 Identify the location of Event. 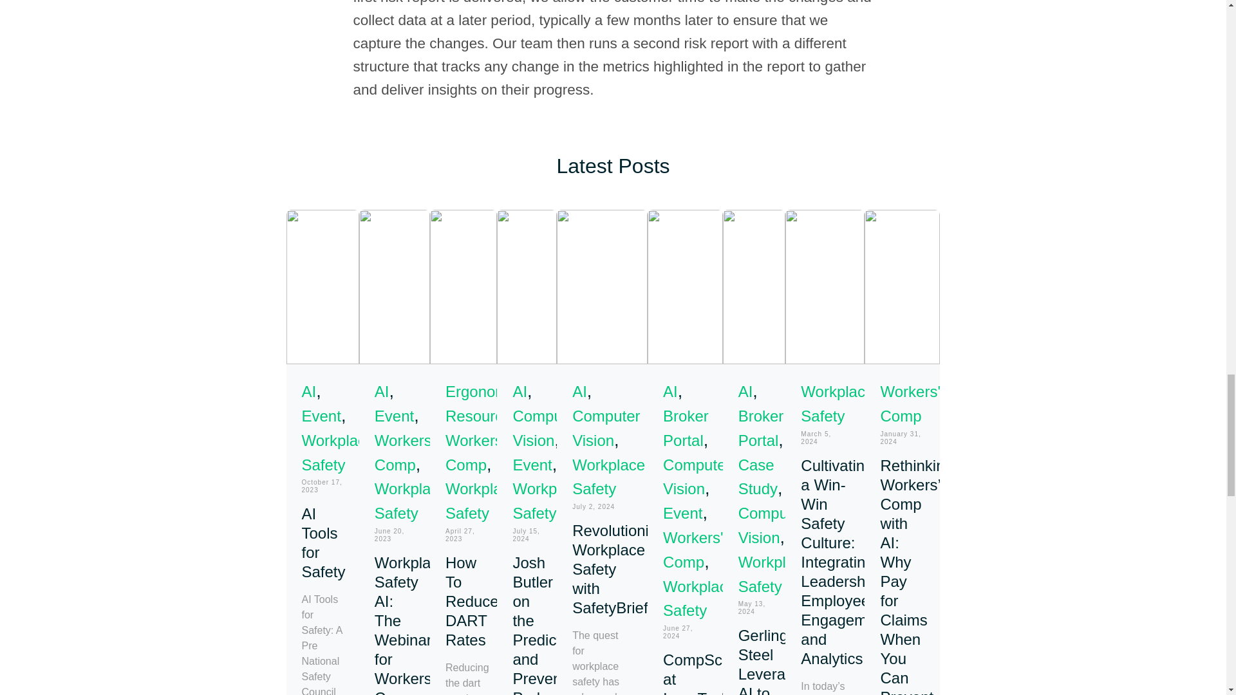
(394, 416).